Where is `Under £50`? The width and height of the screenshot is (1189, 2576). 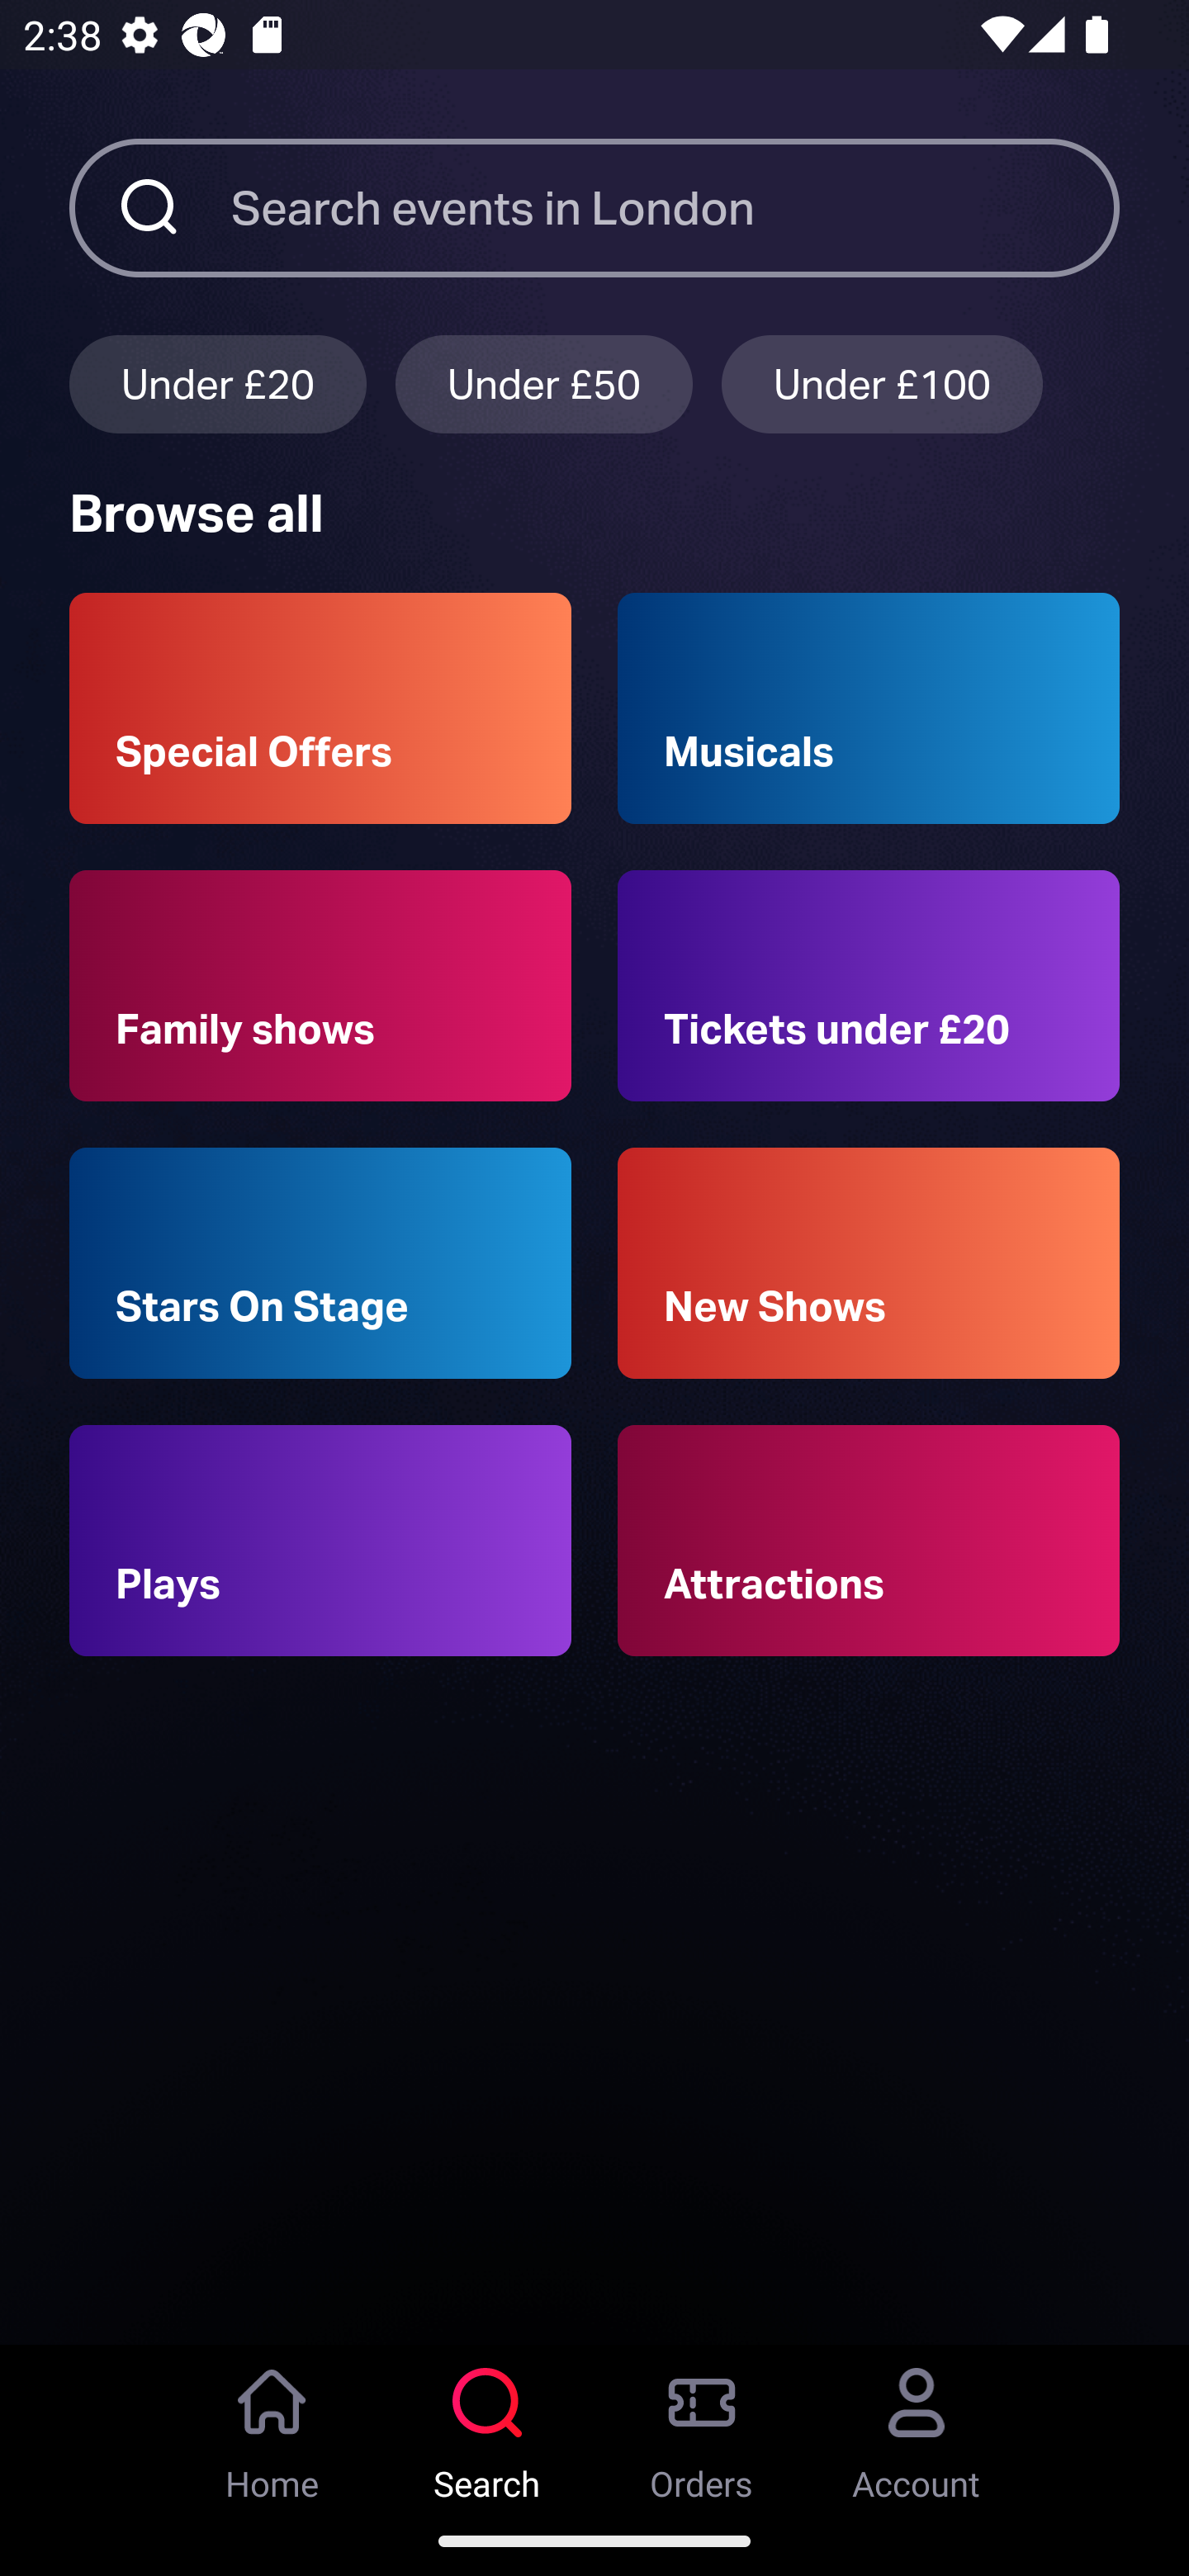 Under £50 is located at coordinates (544, 383).